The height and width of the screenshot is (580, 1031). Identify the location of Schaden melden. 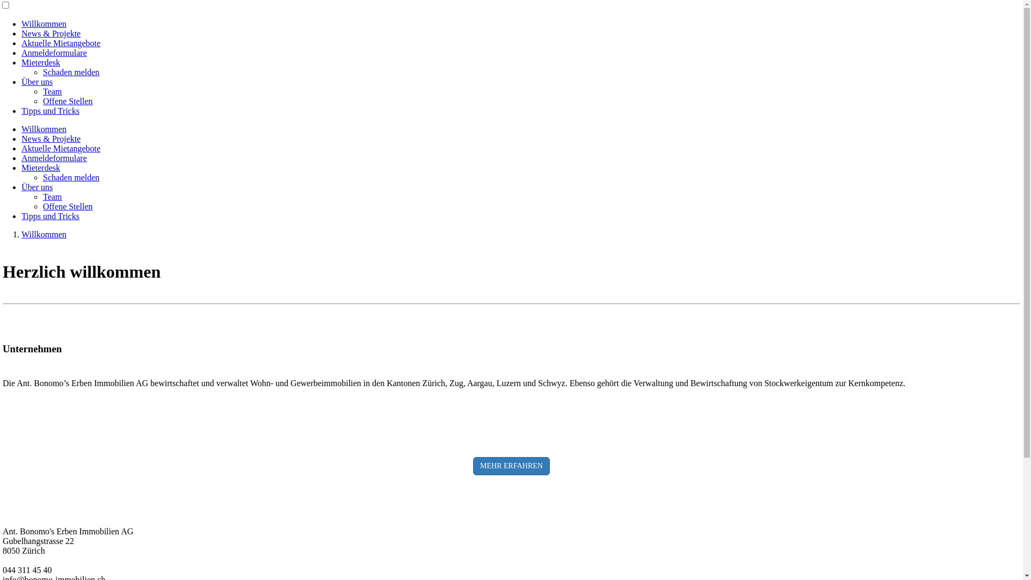
(71, 177).